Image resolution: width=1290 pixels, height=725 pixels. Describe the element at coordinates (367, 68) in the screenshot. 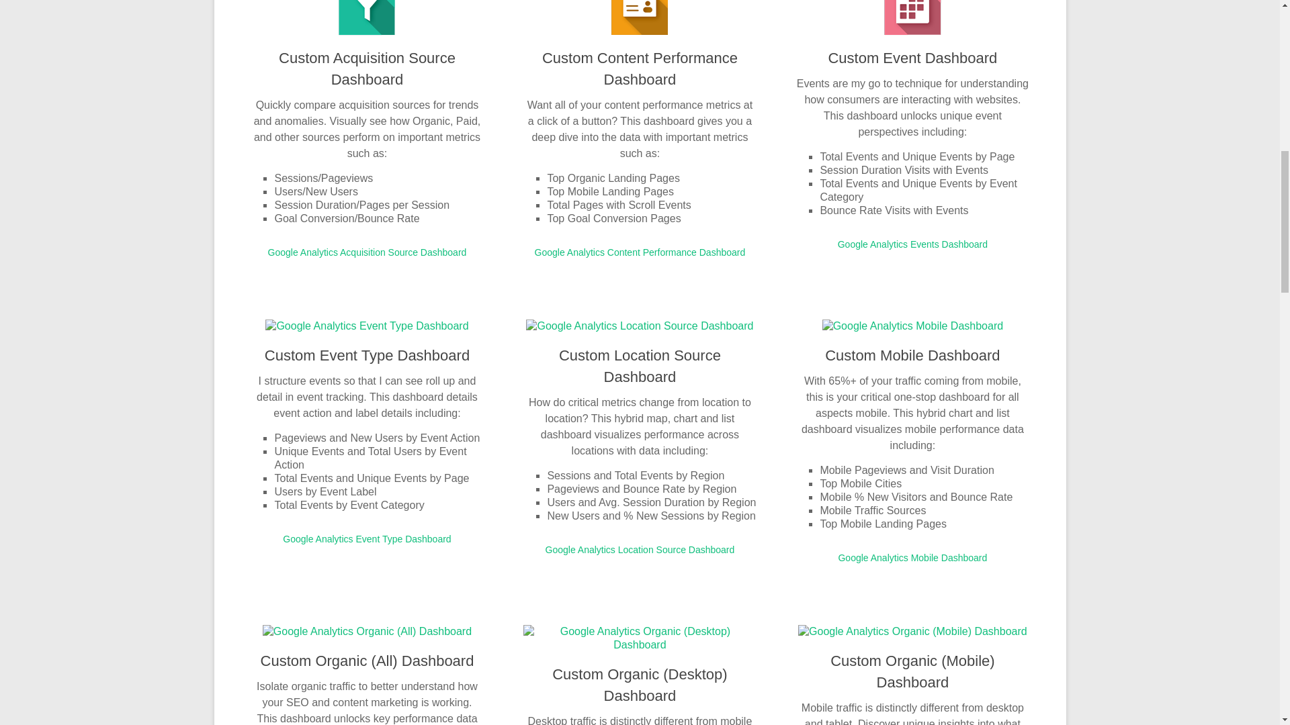

I see `Custom Acquisition Source Dashboard` at that location.